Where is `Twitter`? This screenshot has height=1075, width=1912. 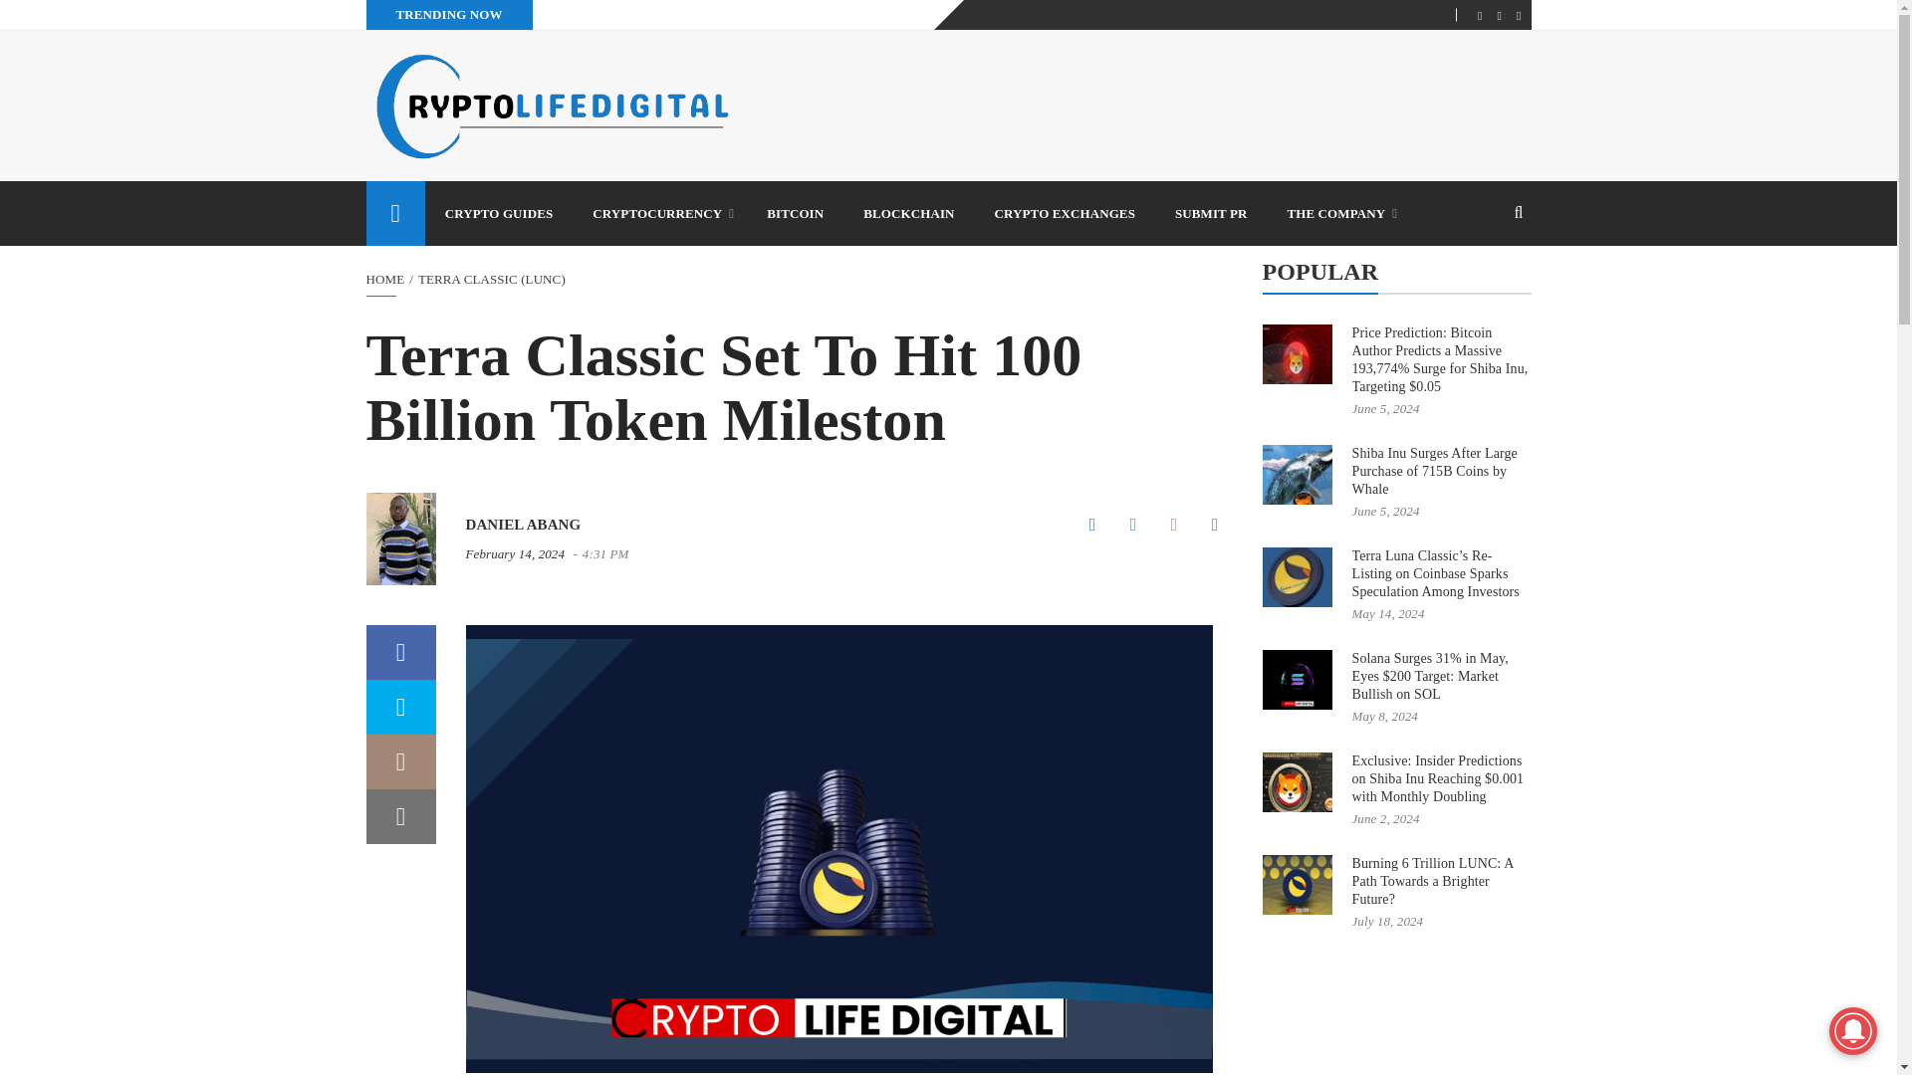 Twitter is located at coordinates (1132, 525).